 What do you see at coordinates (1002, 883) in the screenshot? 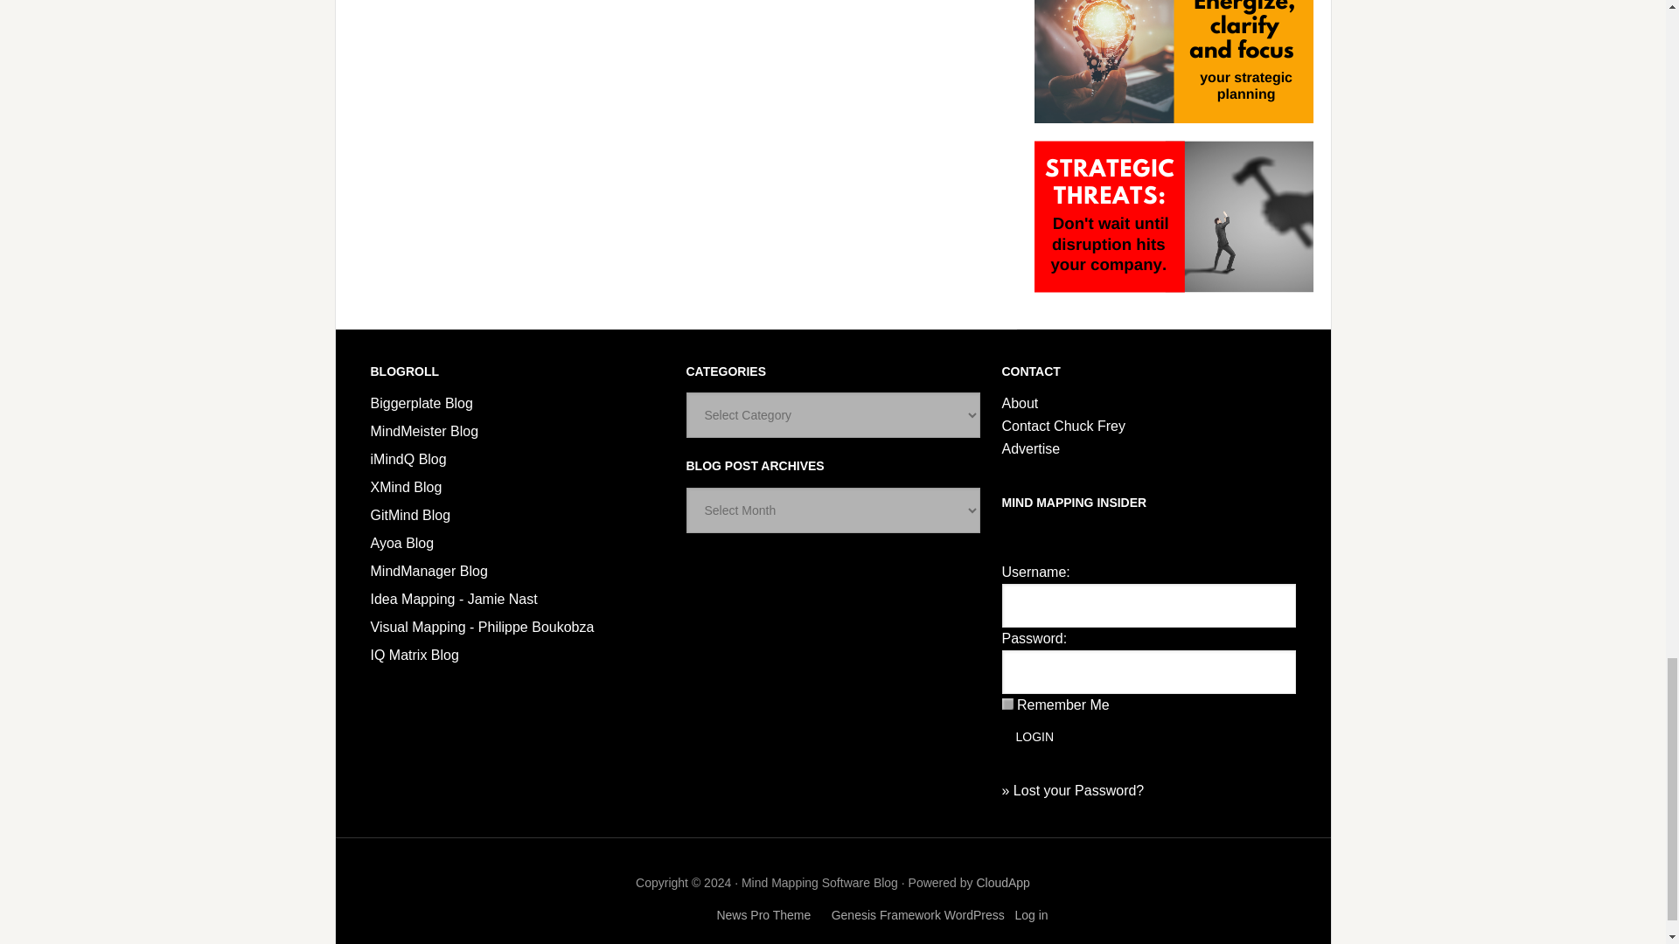
I see `CloudApp` at bounding box center [1002, 883].